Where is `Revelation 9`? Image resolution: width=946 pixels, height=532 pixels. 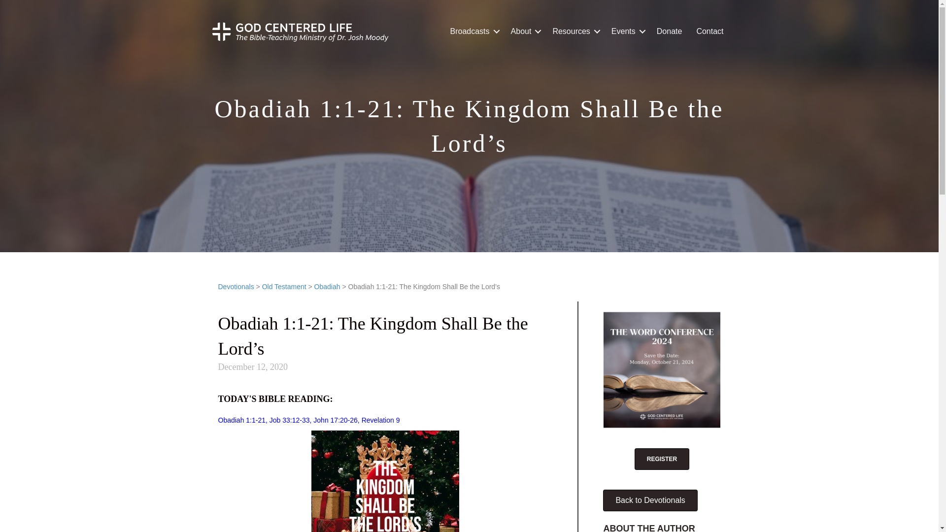 Revelation 9 is located at coordinates (380, 420).